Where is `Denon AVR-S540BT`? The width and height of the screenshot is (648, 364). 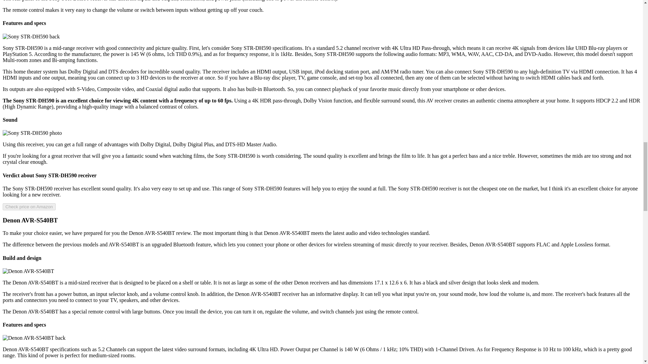 Denon AVR-S540BT is located at coordinates (28, 271).